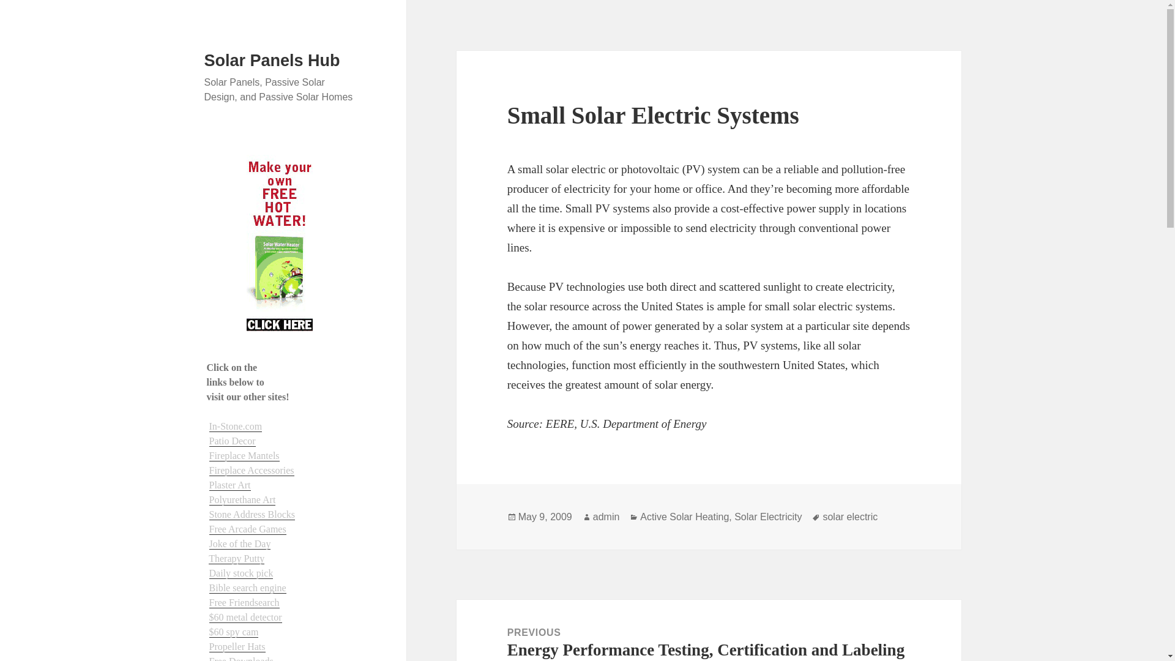 This screenshot has width=1175, height=661. Describe the element at coordinates (241, 659) in the screenshot. I see `Free Downloads` at that location.